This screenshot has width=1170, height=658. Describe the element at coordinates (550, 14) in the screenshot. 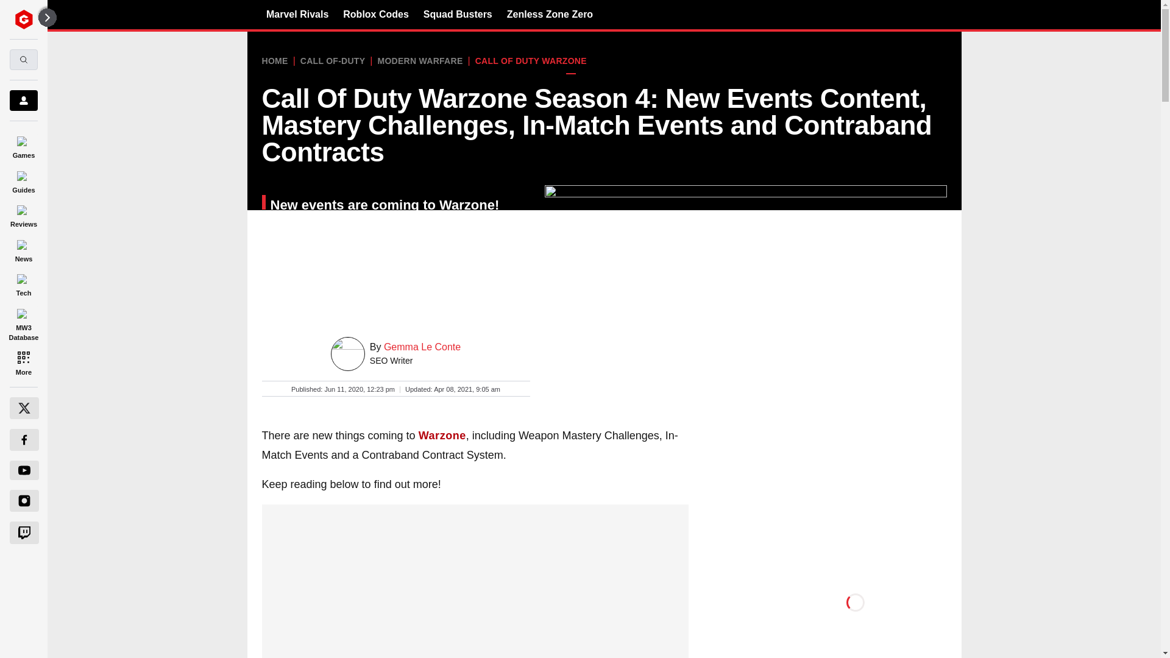

I see `Zenless Zone Zero` at that location.